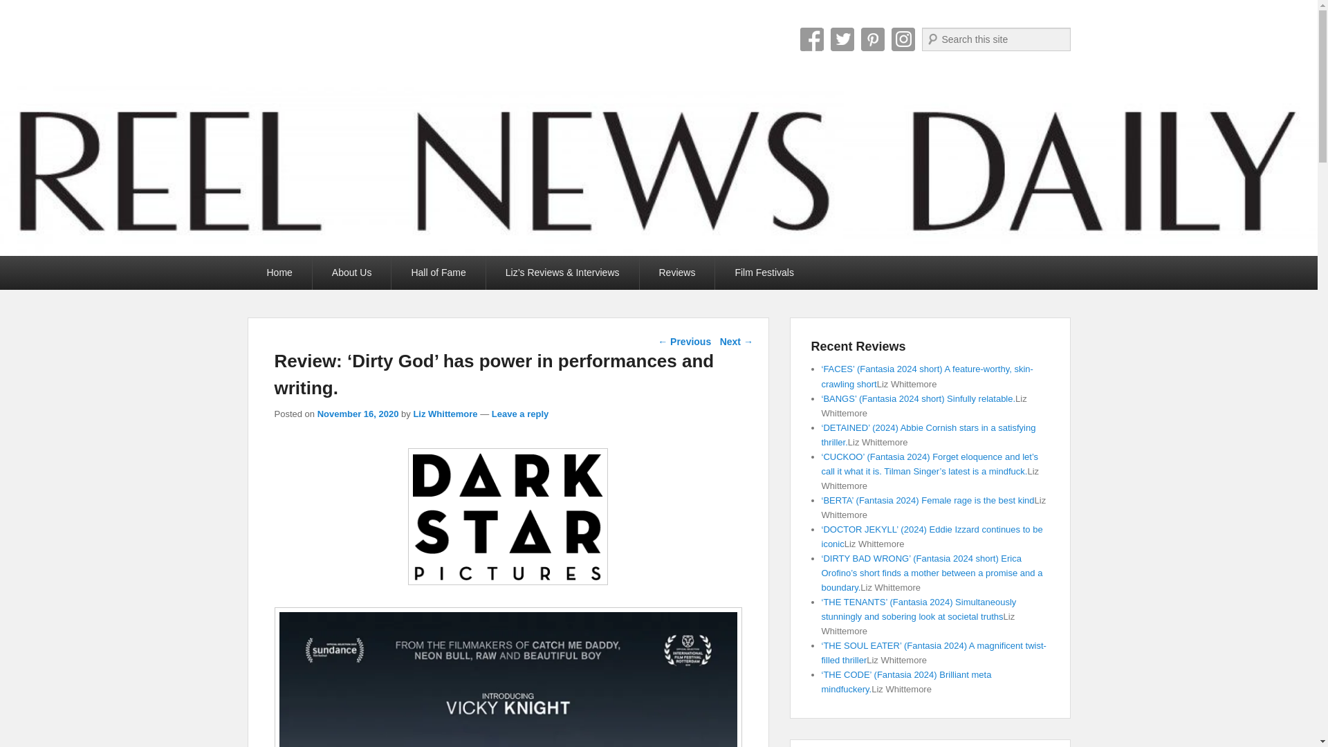  What do you see at coordinates (903, 39) in the screenshot?
I see `Instagram` at bounding box center [903, 39].